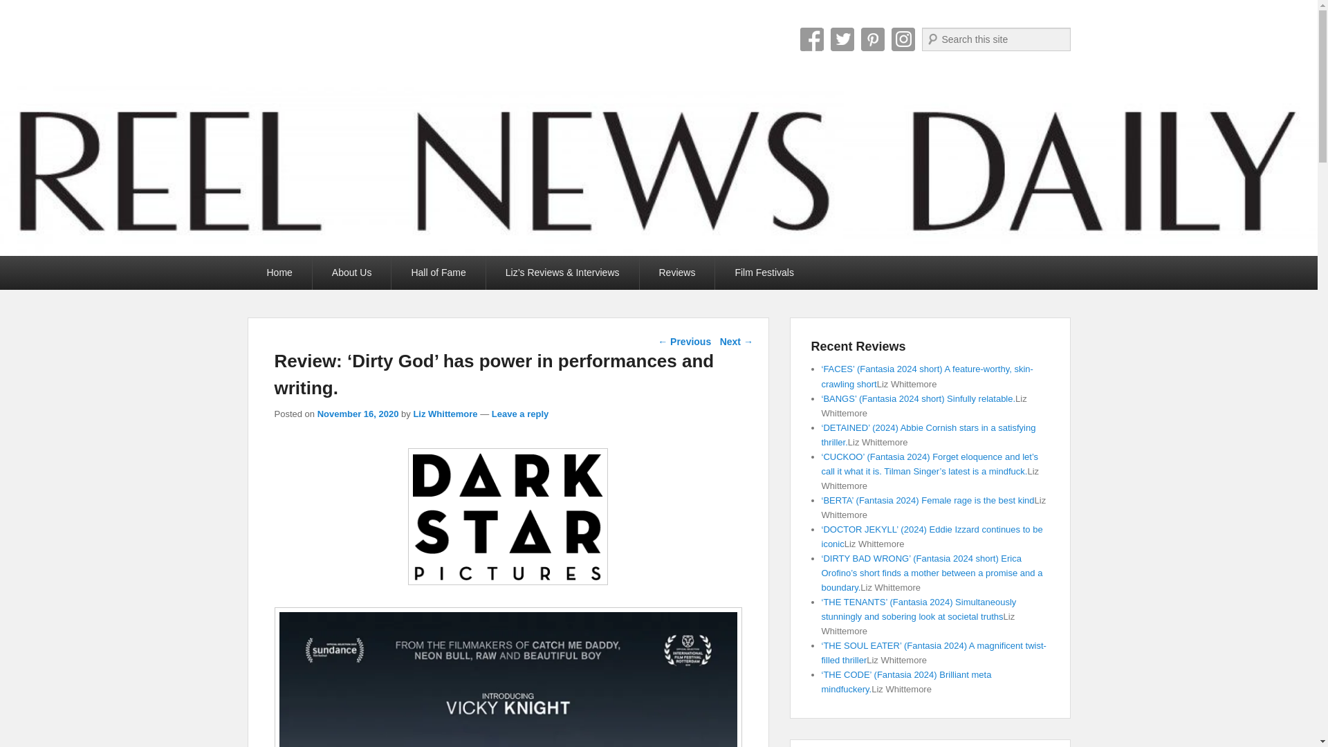  What do you see at coordinates (903, 39) in the screenshot?
I see `Instagram` at bounding box center [903, 39].